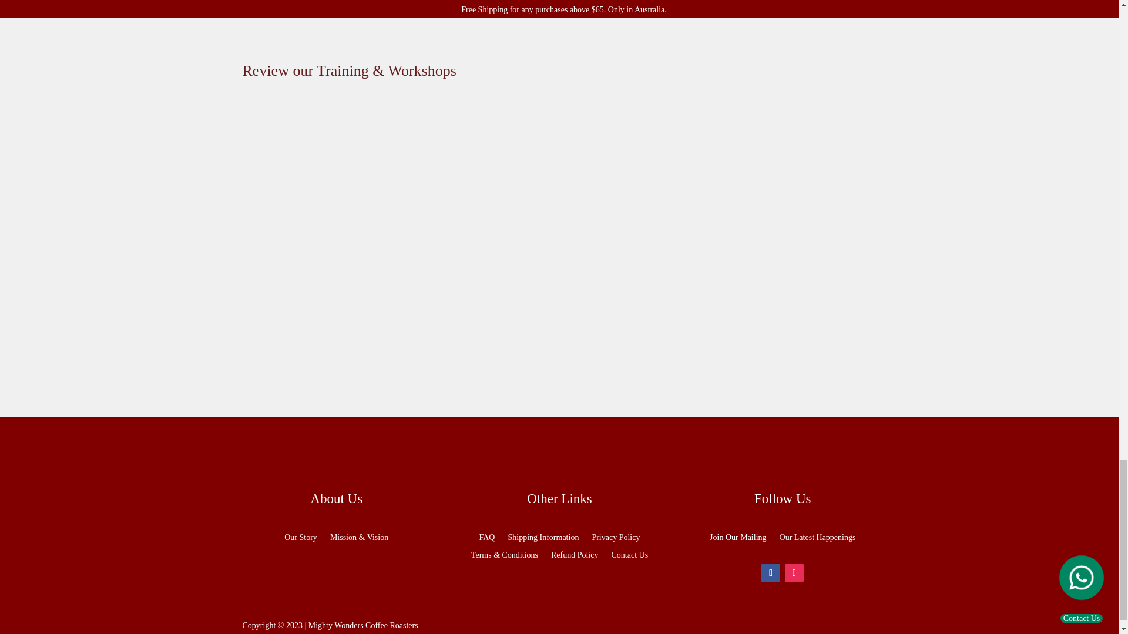 This screenshot has width=1128, height=634. I want to click on Follow on Facebook, so click(771, 573).